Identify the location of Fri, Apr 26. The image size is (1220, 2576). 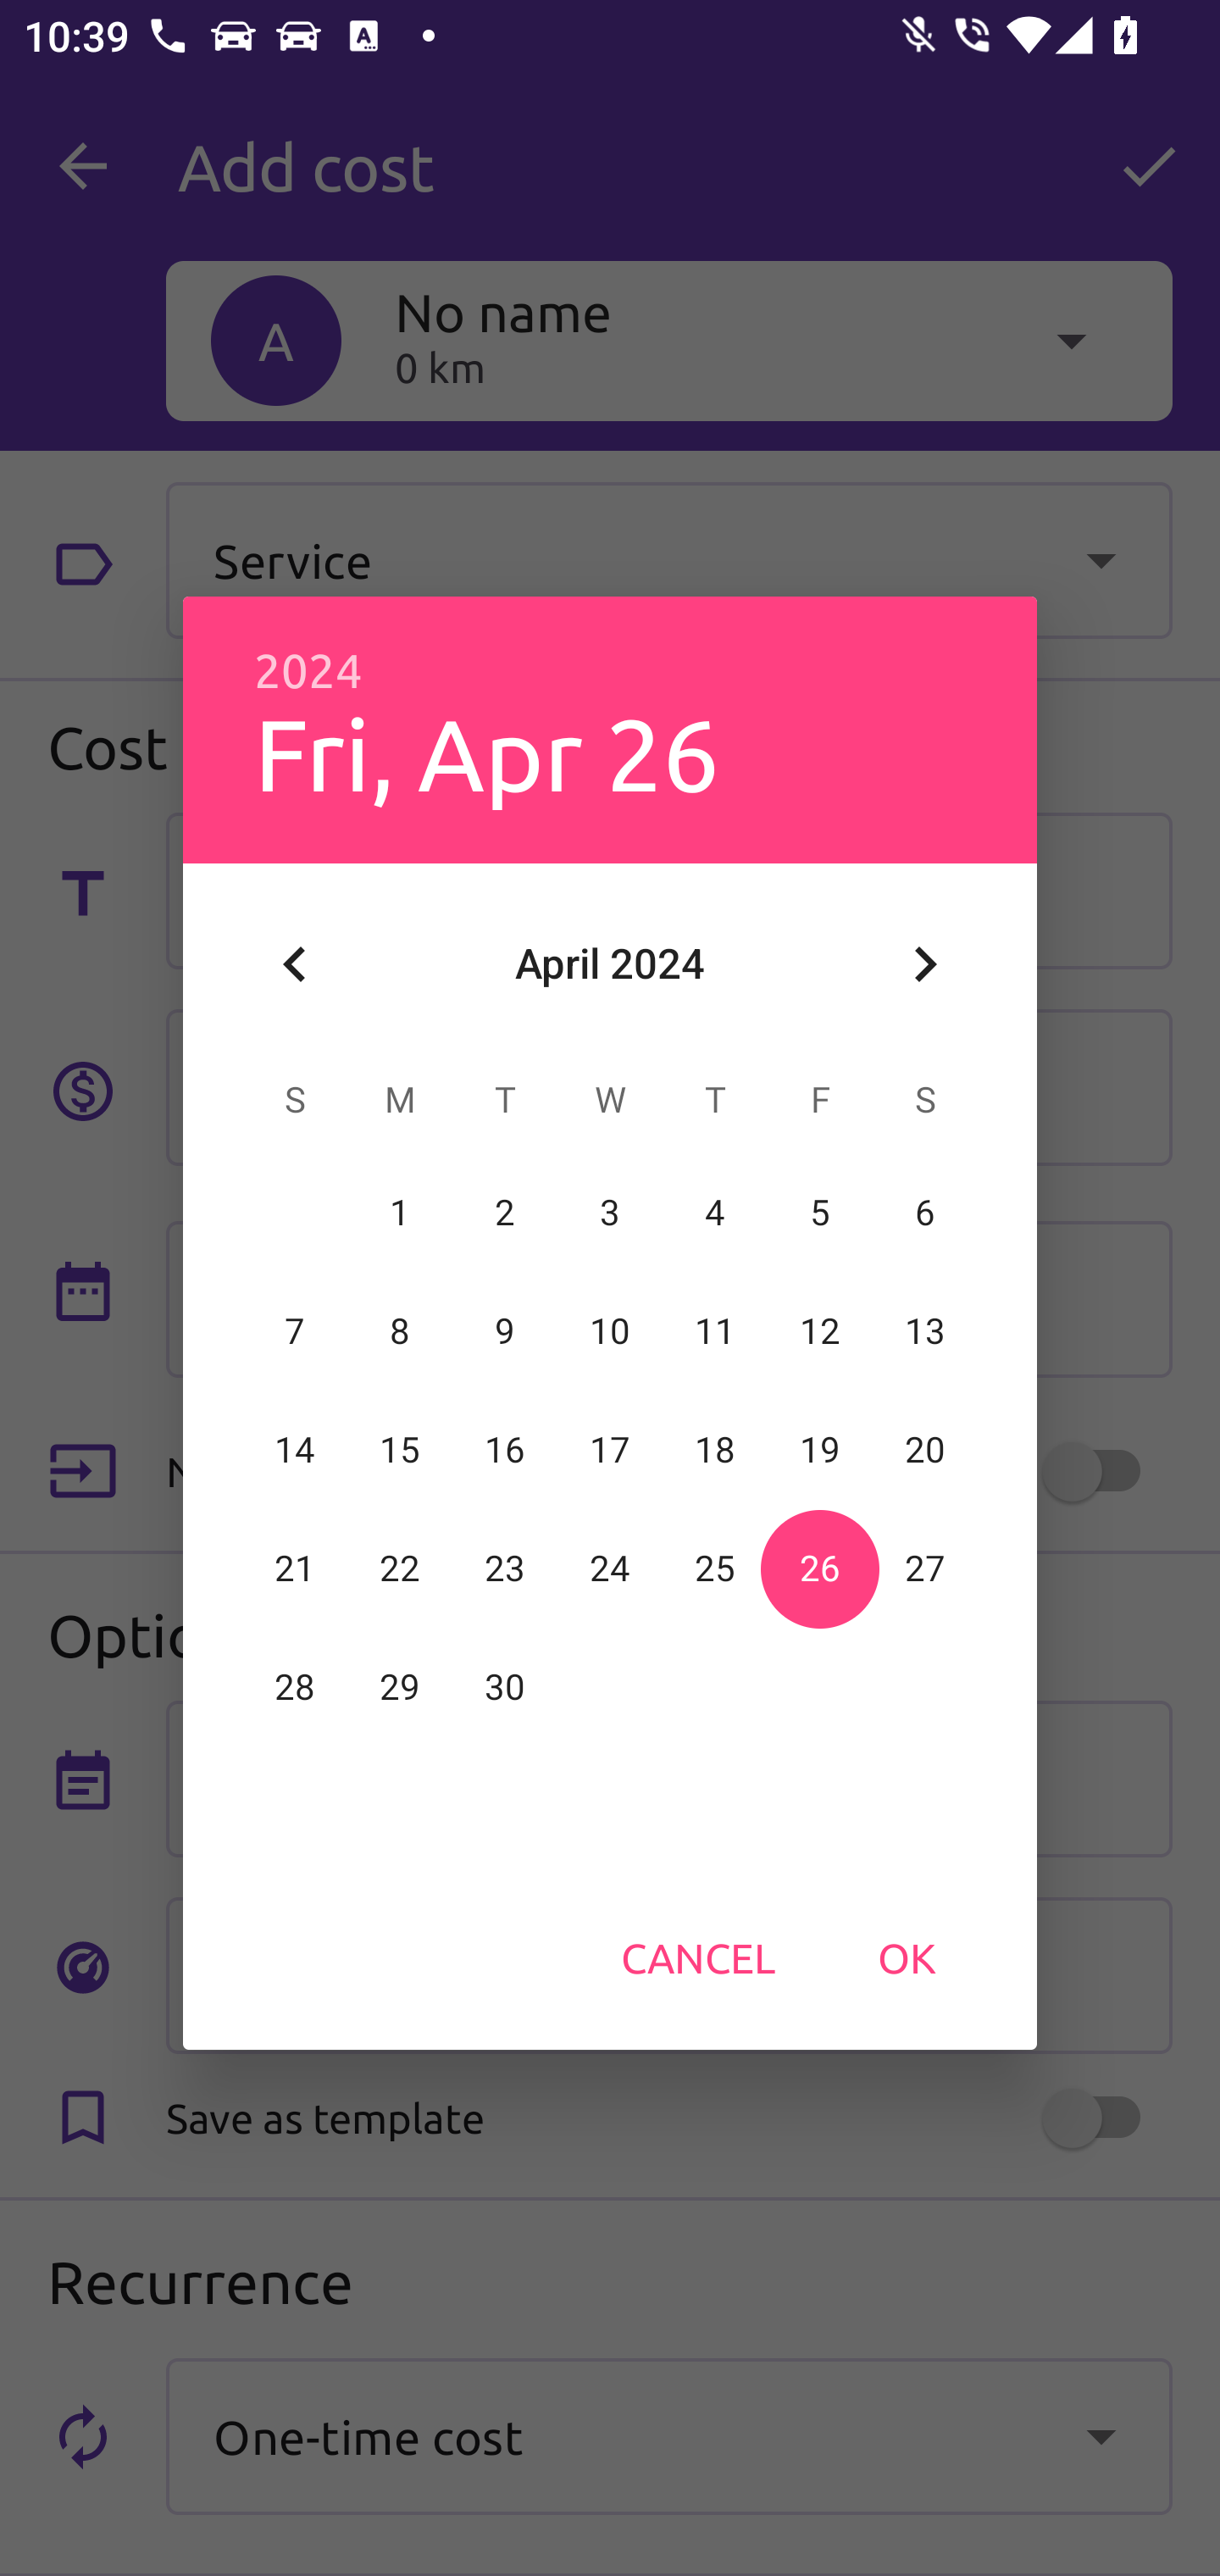
(486, 752).